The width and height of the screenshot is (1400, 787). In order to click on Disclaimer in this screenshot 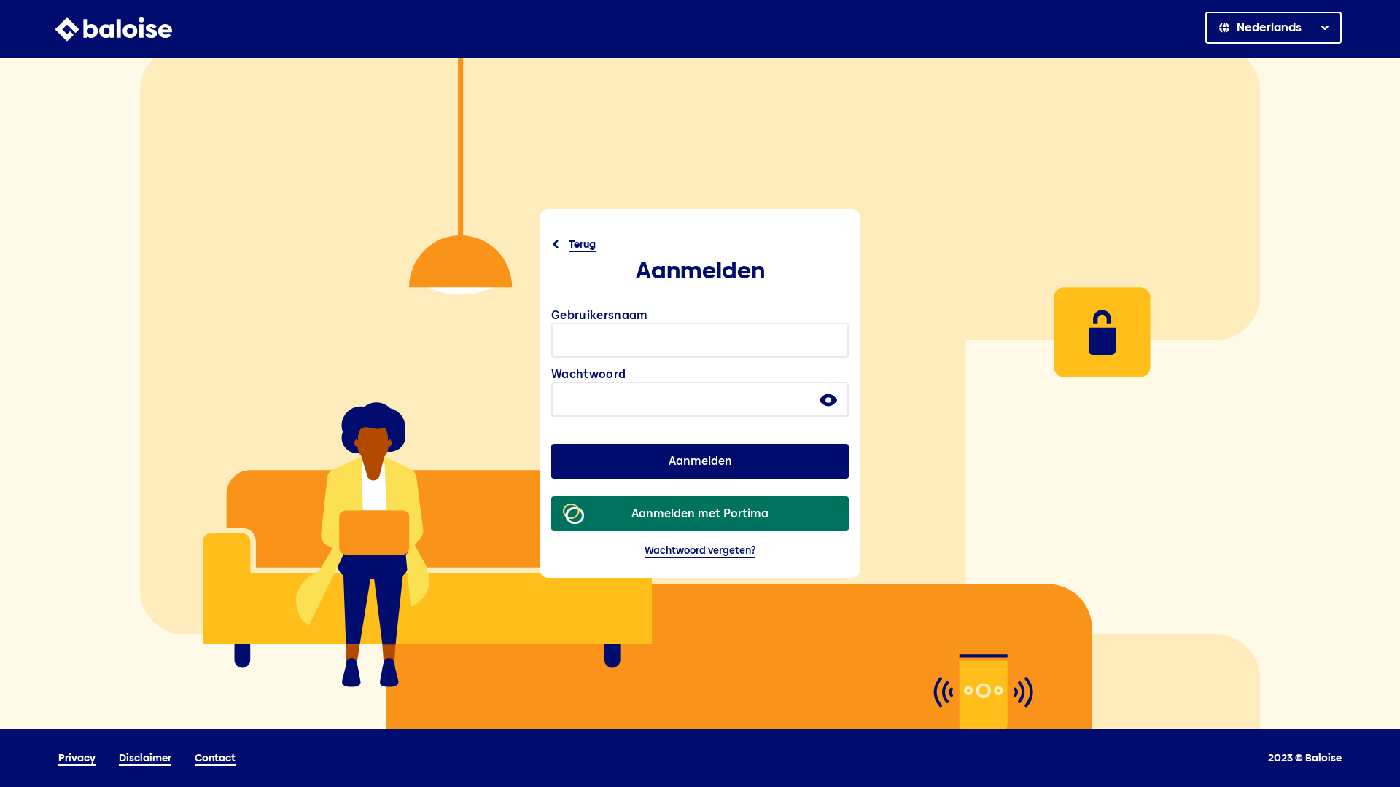, I will do `click(145, 758)`.